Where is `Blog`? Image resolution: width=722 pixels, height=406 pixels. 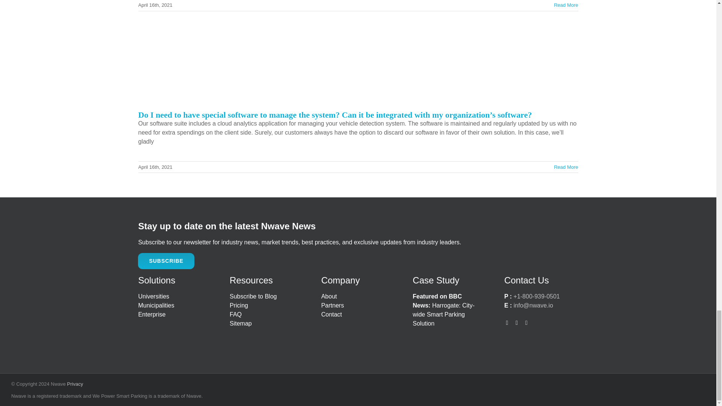 Blog is located at coordinates (253, 296).